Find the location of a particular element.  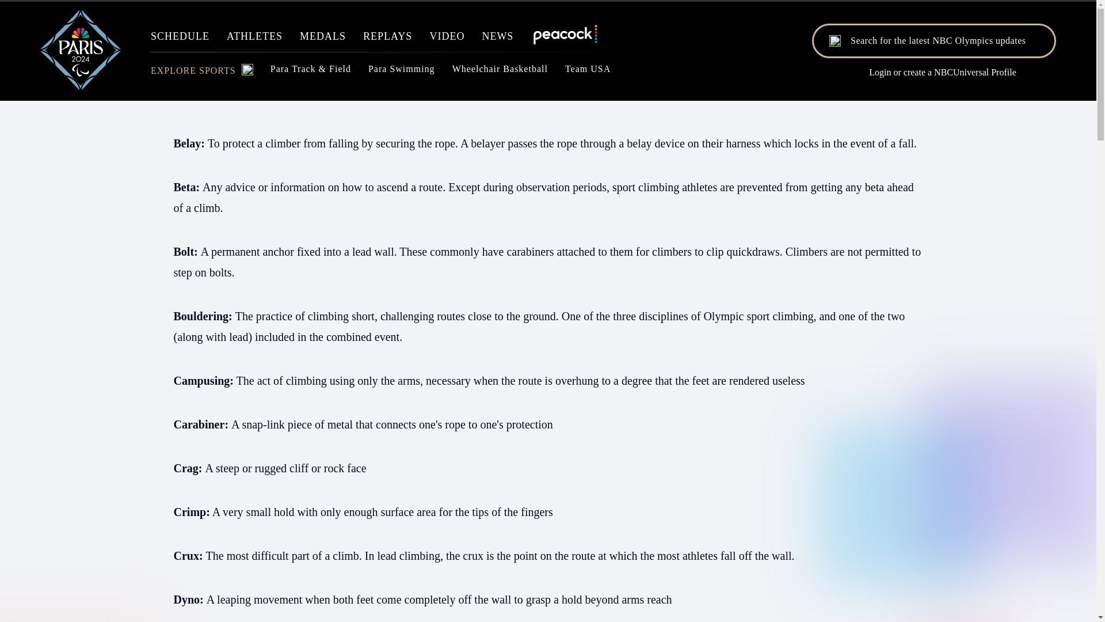

Paris Paralympics 2024 Homepage is located at coordinates (80, 86).